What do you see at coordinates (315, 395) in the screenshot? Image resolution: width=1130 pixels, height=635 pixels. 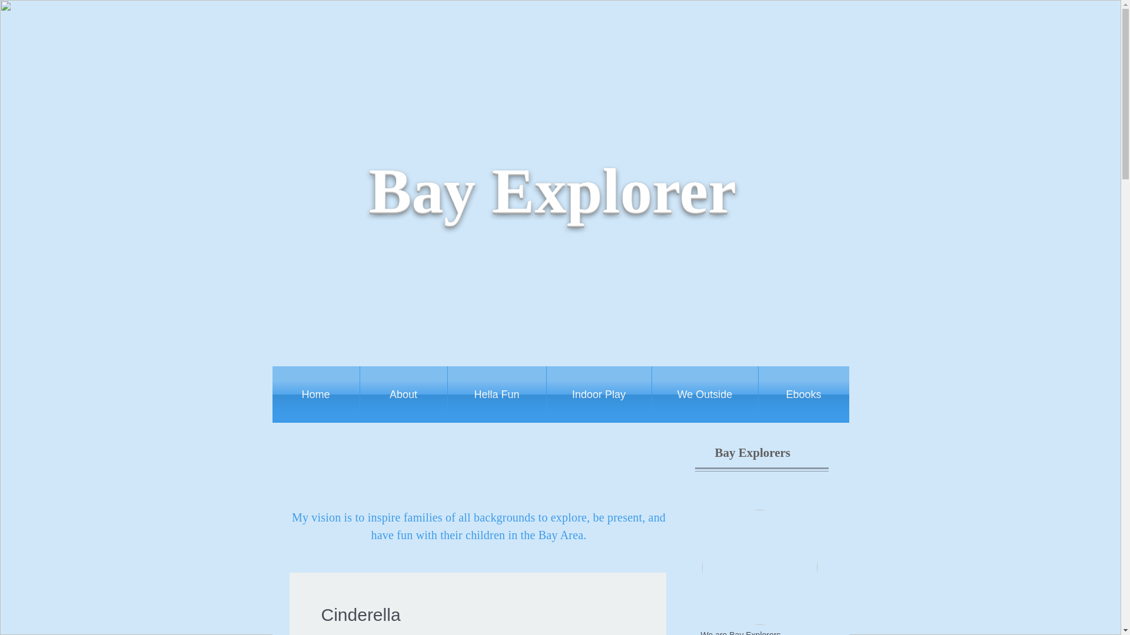 I see `Home` at bounding box center [315, 395].